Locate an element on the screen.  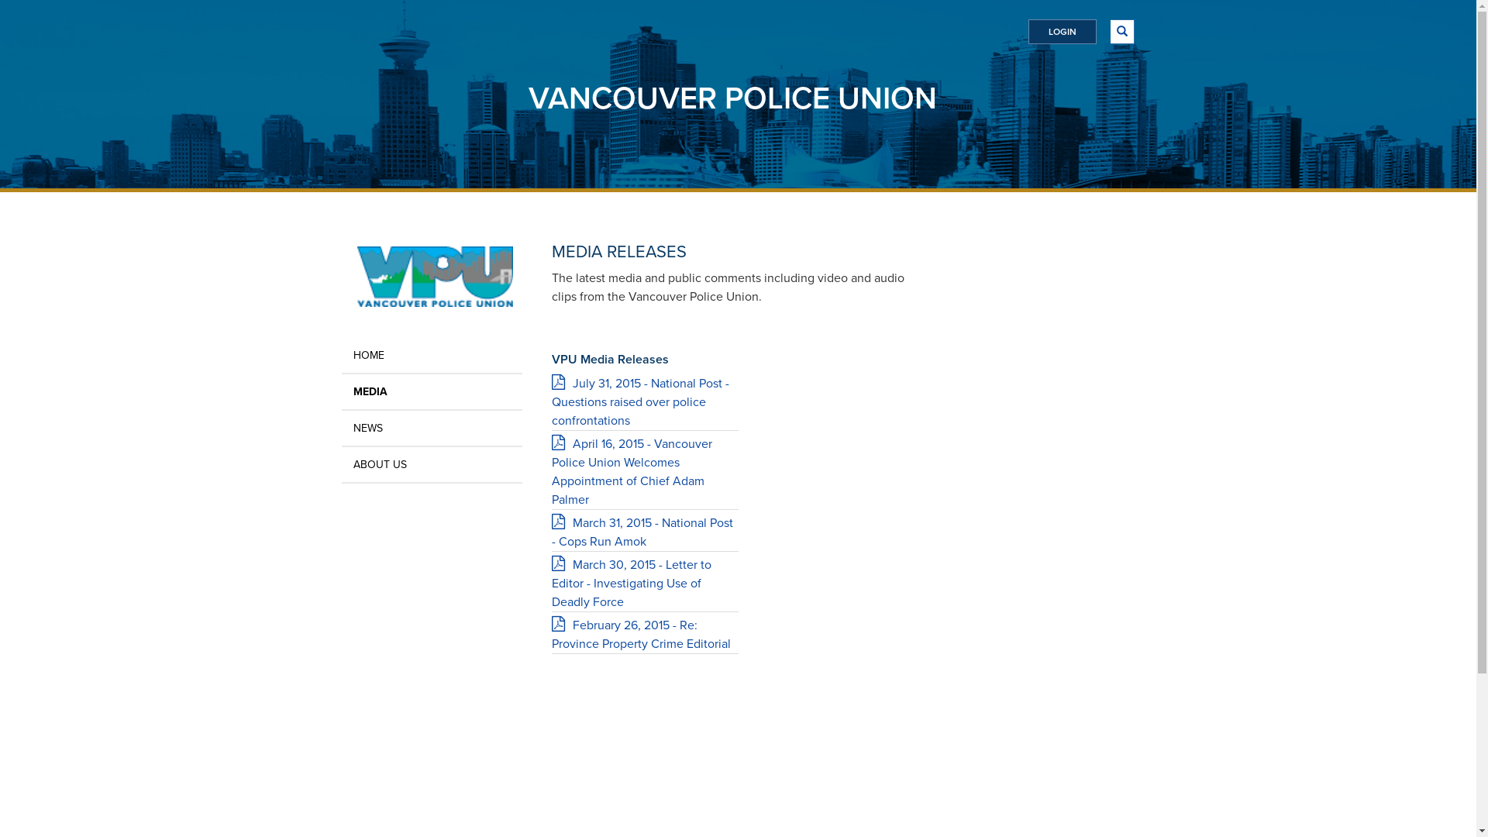
VANCOUVER POLICE UNION is located at coordinates (733, 98).